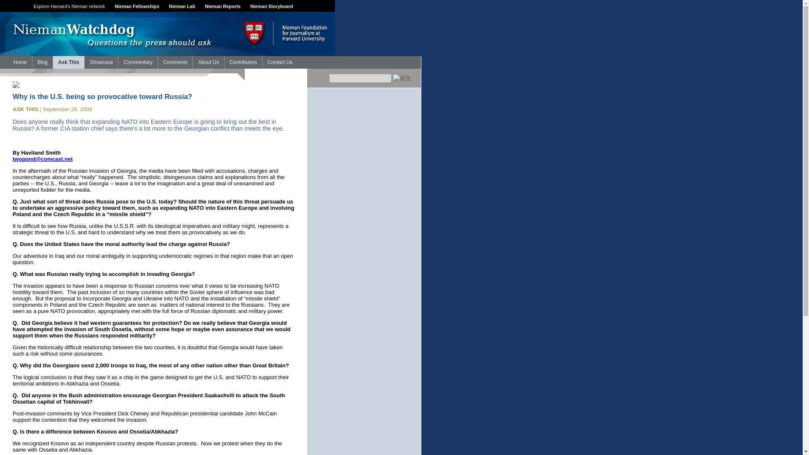  What do you see at coordinates (42, 62) in the screenshot?
I see `Blog` at bounding box center [42, 62].